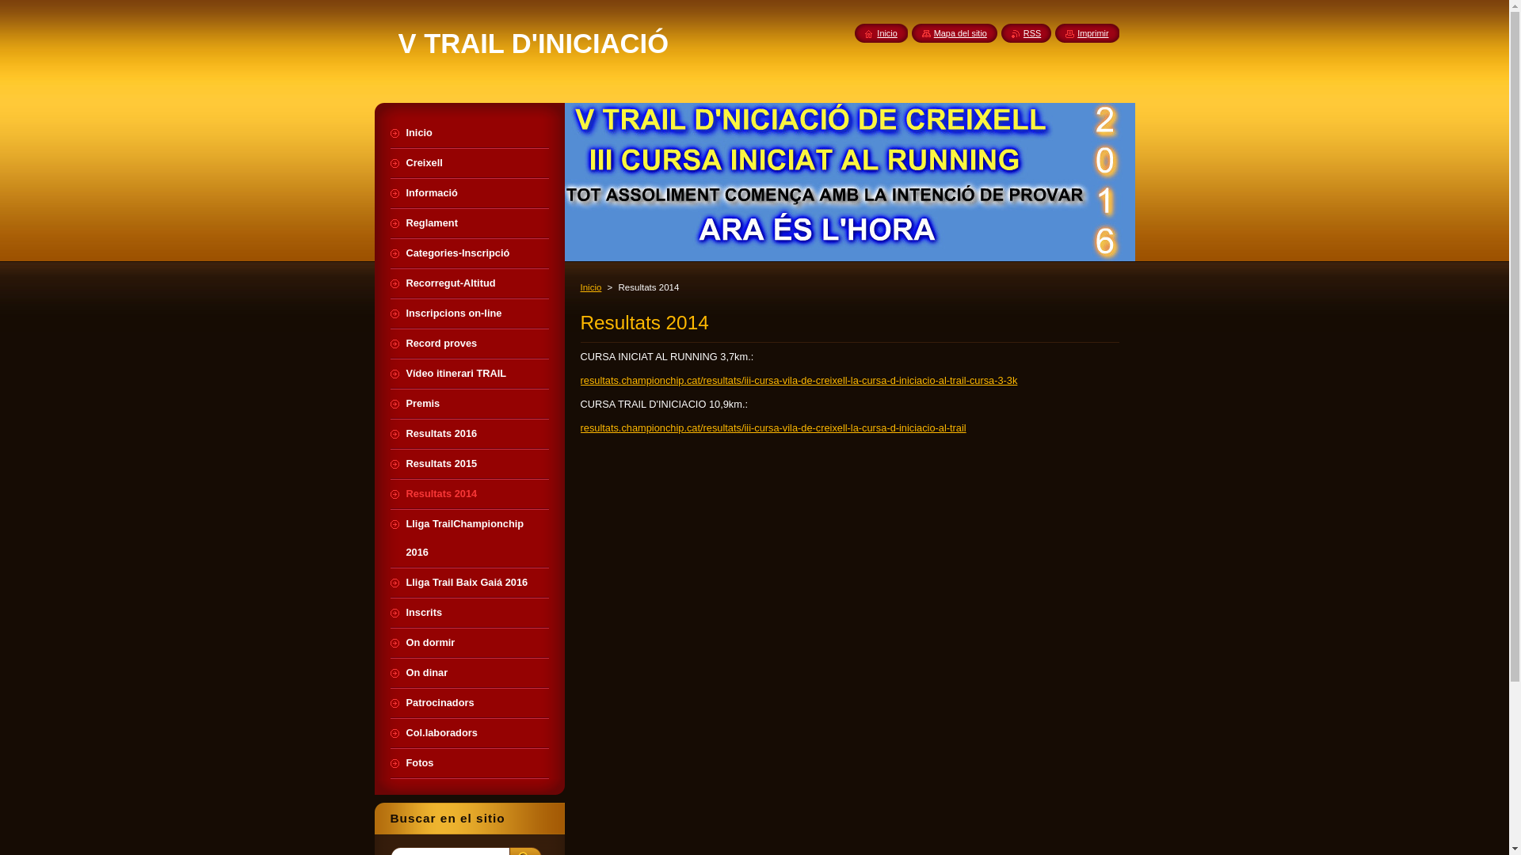 This screenshot has height=855, width=1521. What do you see at coordinates (469, 133) in the screenshot?
I see `Inicio` at bounding box center [469, 133].